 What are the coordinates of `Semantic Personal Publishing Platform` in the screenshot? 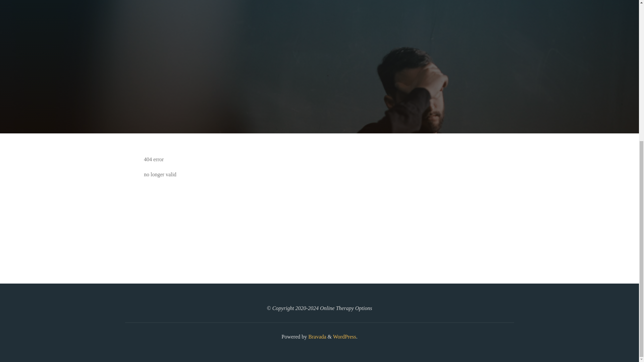 It's located at (344, 337).